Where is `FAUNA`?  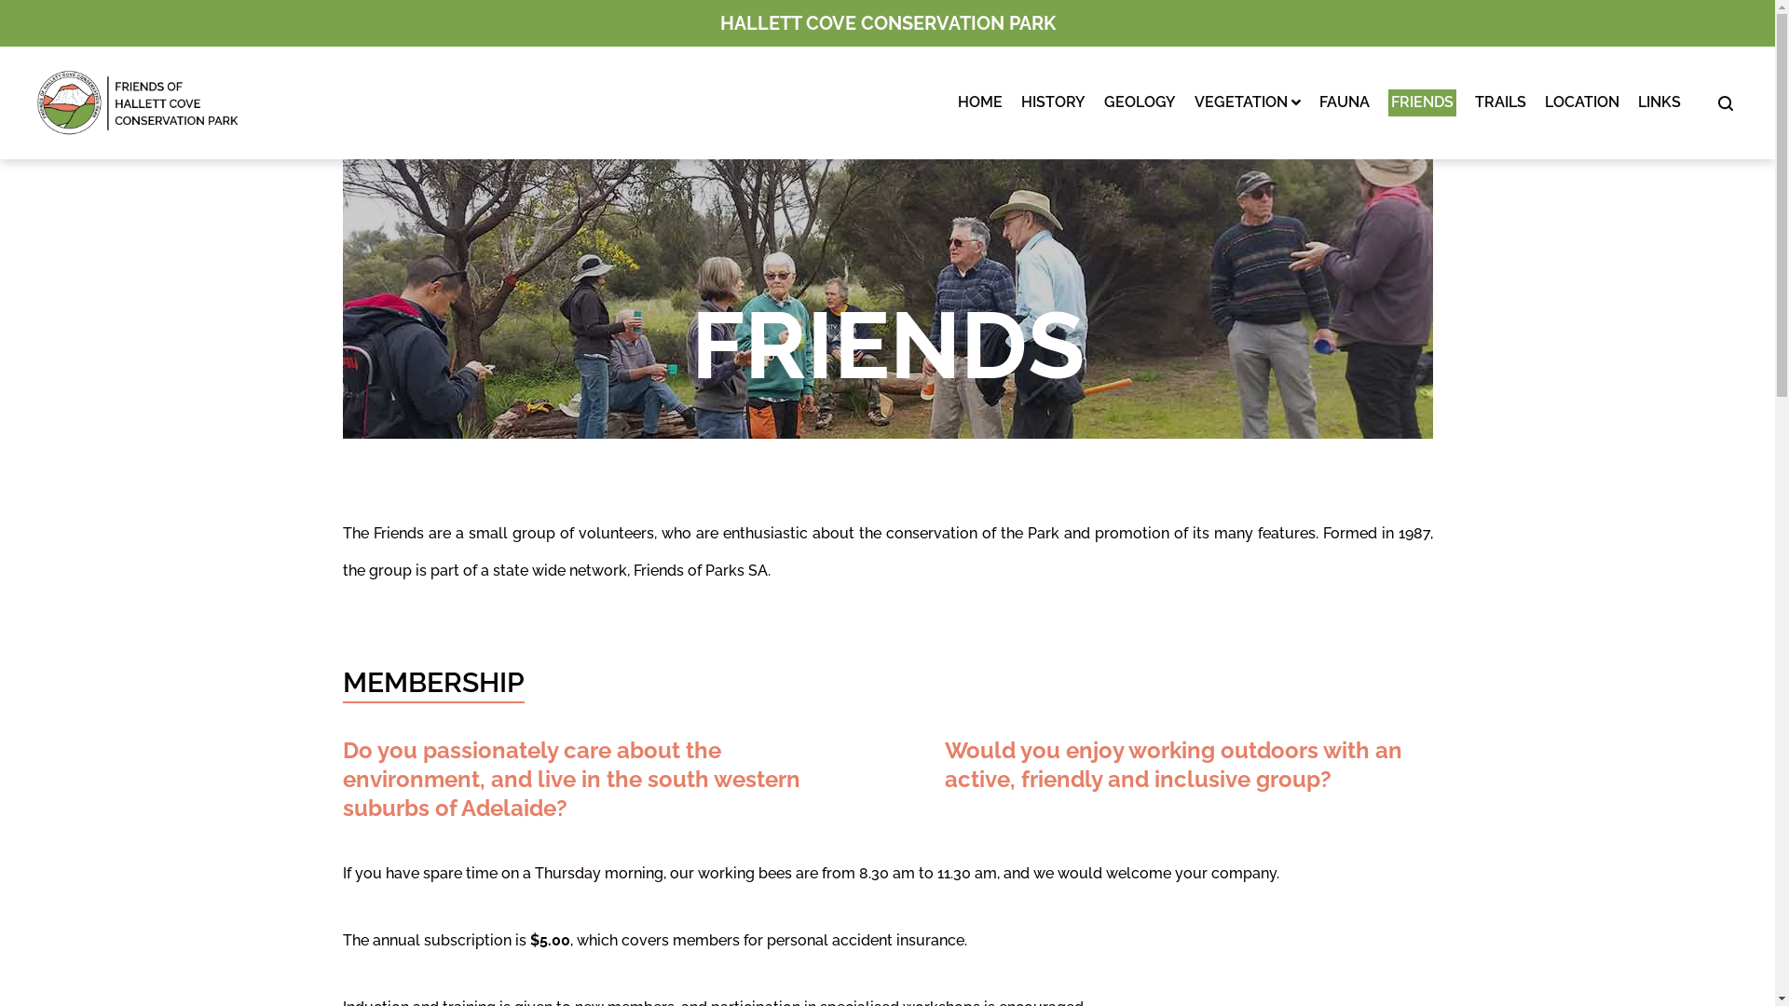 FAUNA is located at coordinates (1345, 102).